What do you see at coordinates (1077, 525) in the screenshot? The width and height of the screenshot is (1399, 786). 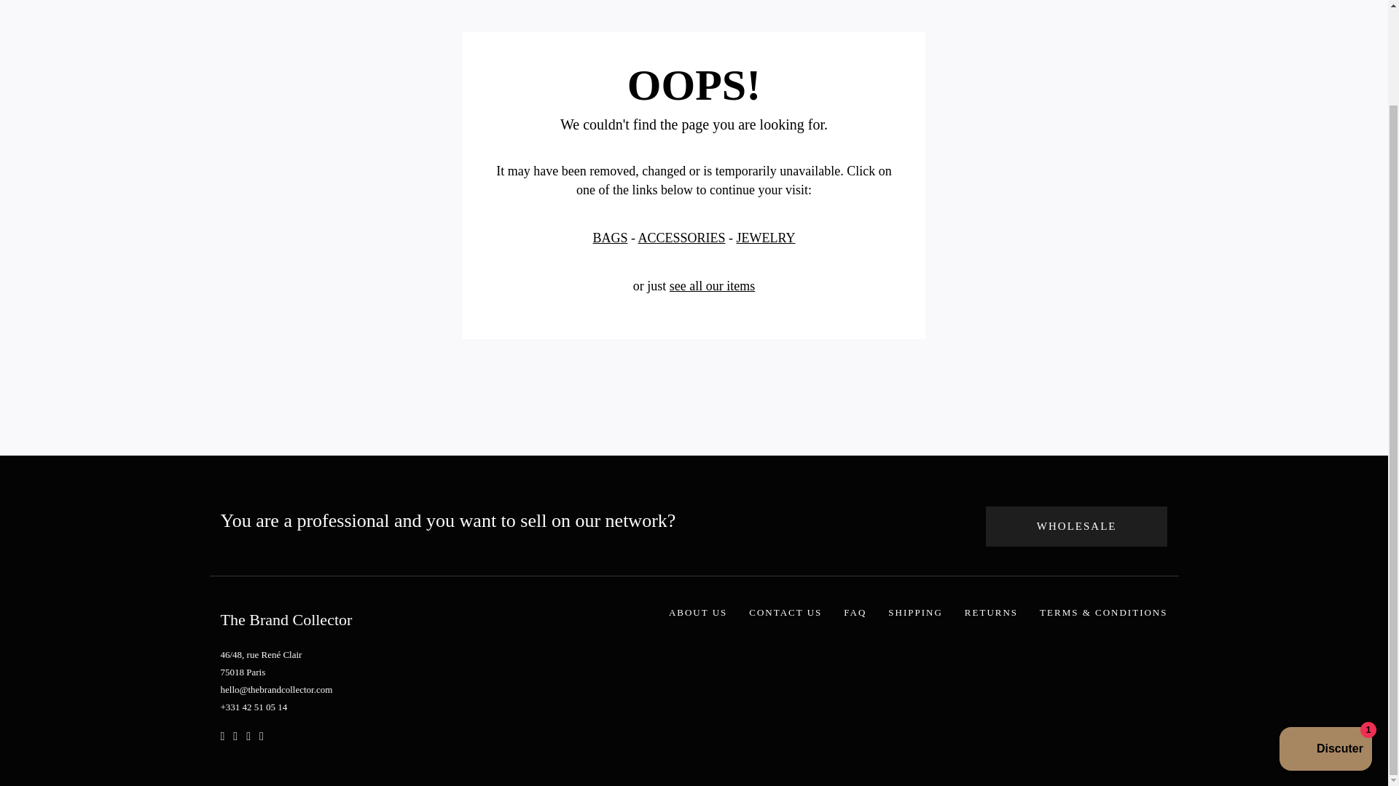 I see `WHOLESALE` at bounding box center [1077, 525].